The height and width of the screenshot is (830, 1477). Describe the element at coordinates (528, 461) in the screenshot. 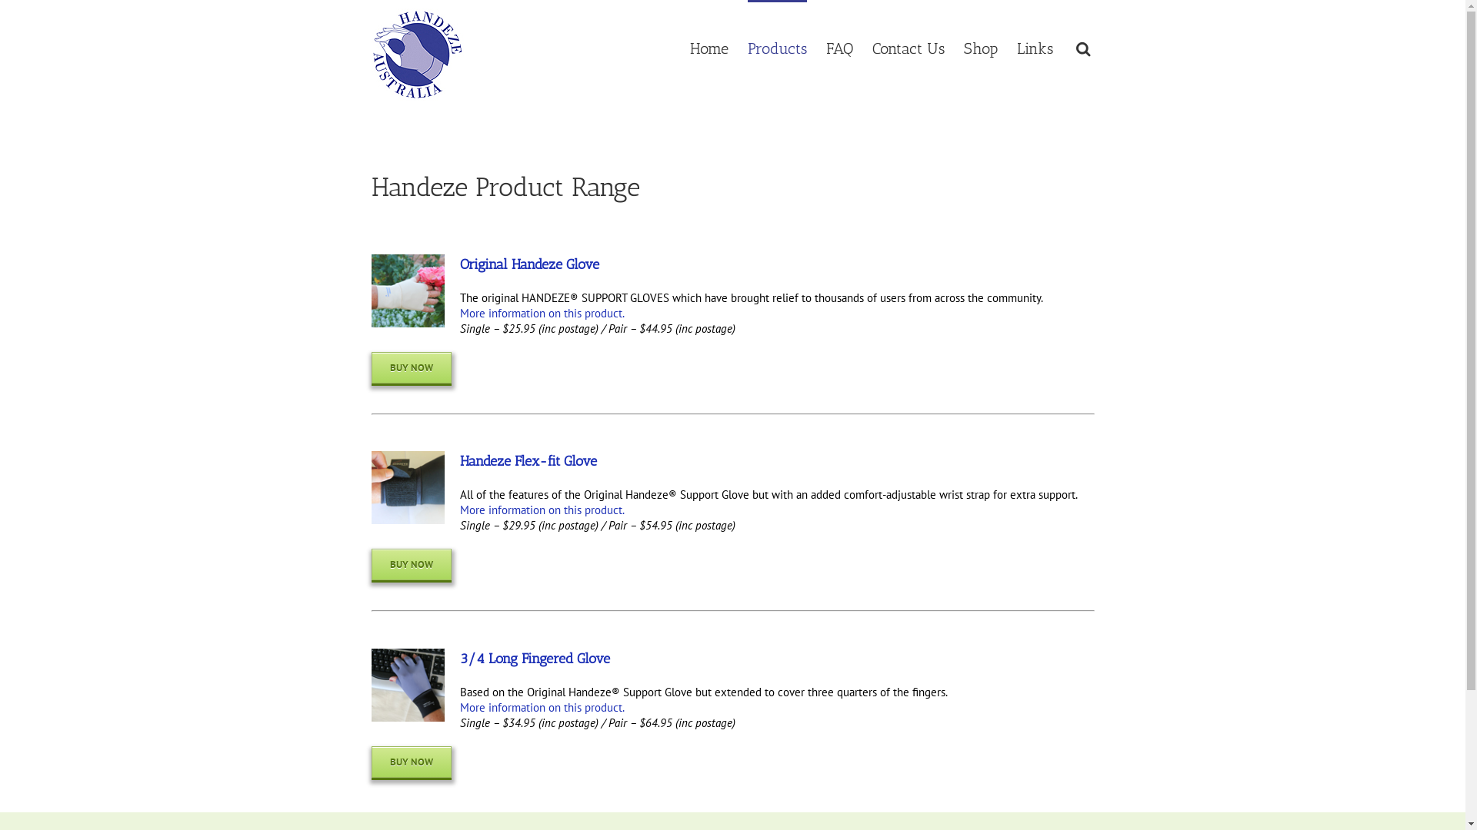

I see `Handeze Flex-fit Glove` at that location.